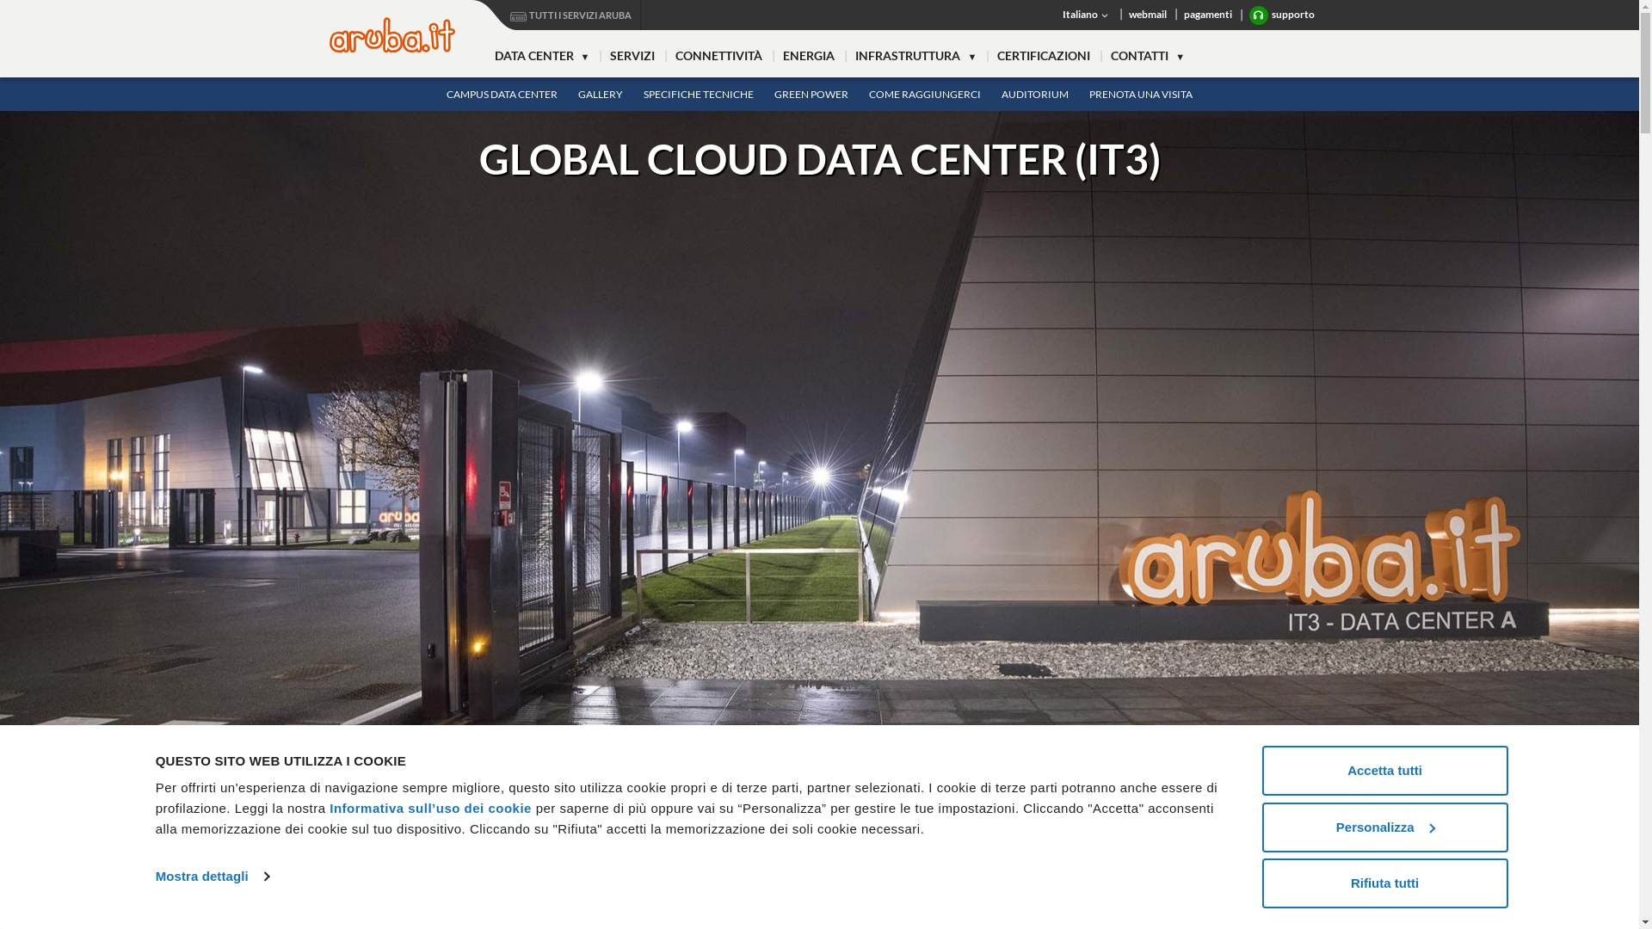 Image resolution: width=1652 pixels, height=929 pixels. I want to click on  supporto, so click(1282, 15).